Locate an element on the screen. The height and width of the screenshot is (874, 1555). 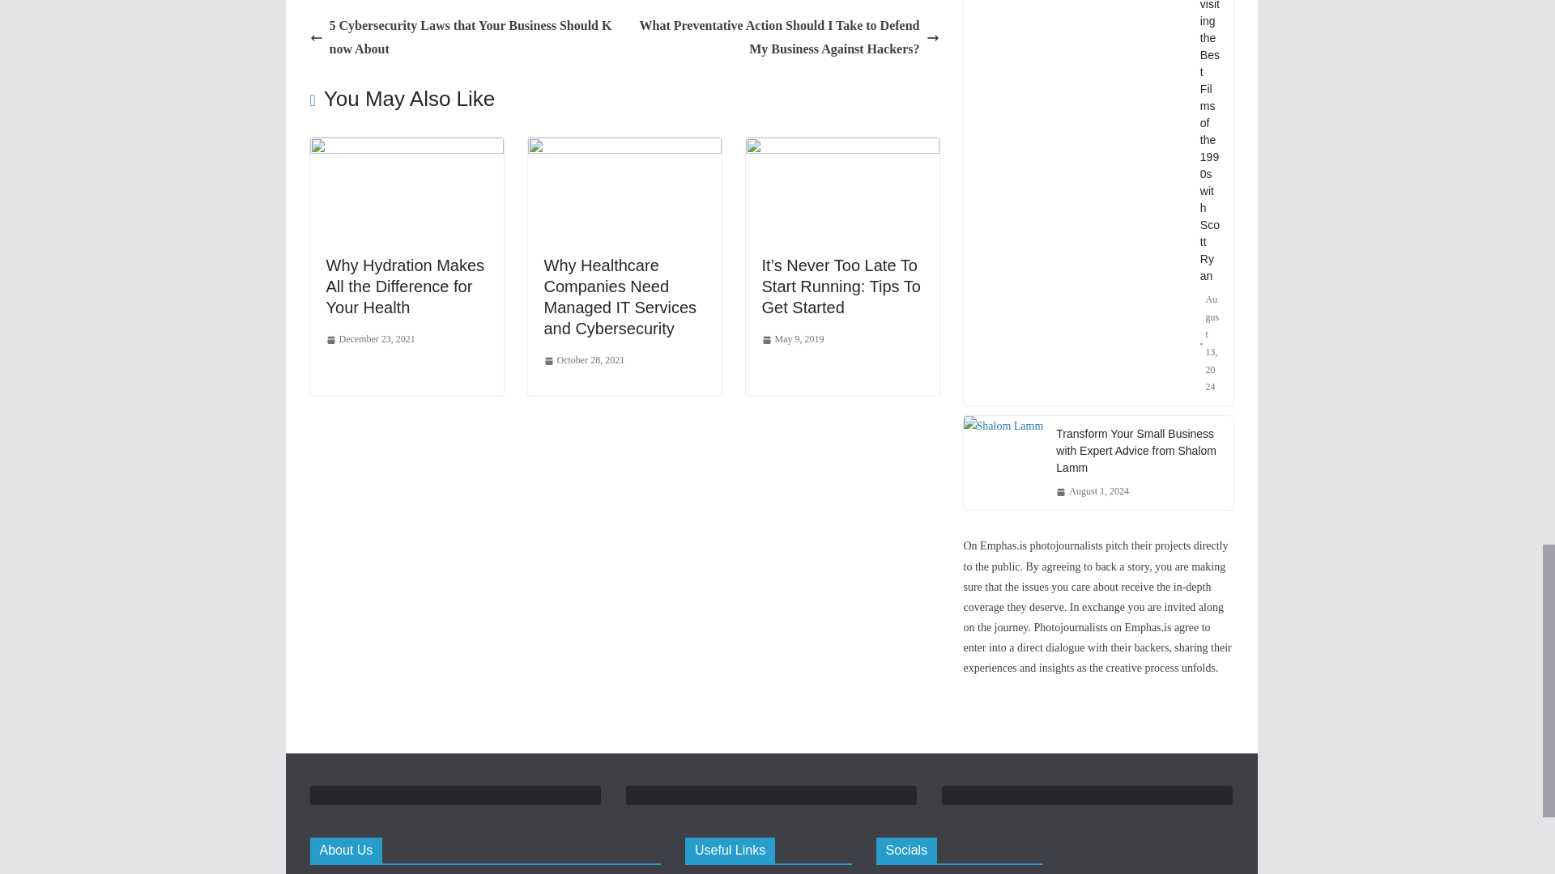
May 9, 2019 is located at coordinates (792, 340).